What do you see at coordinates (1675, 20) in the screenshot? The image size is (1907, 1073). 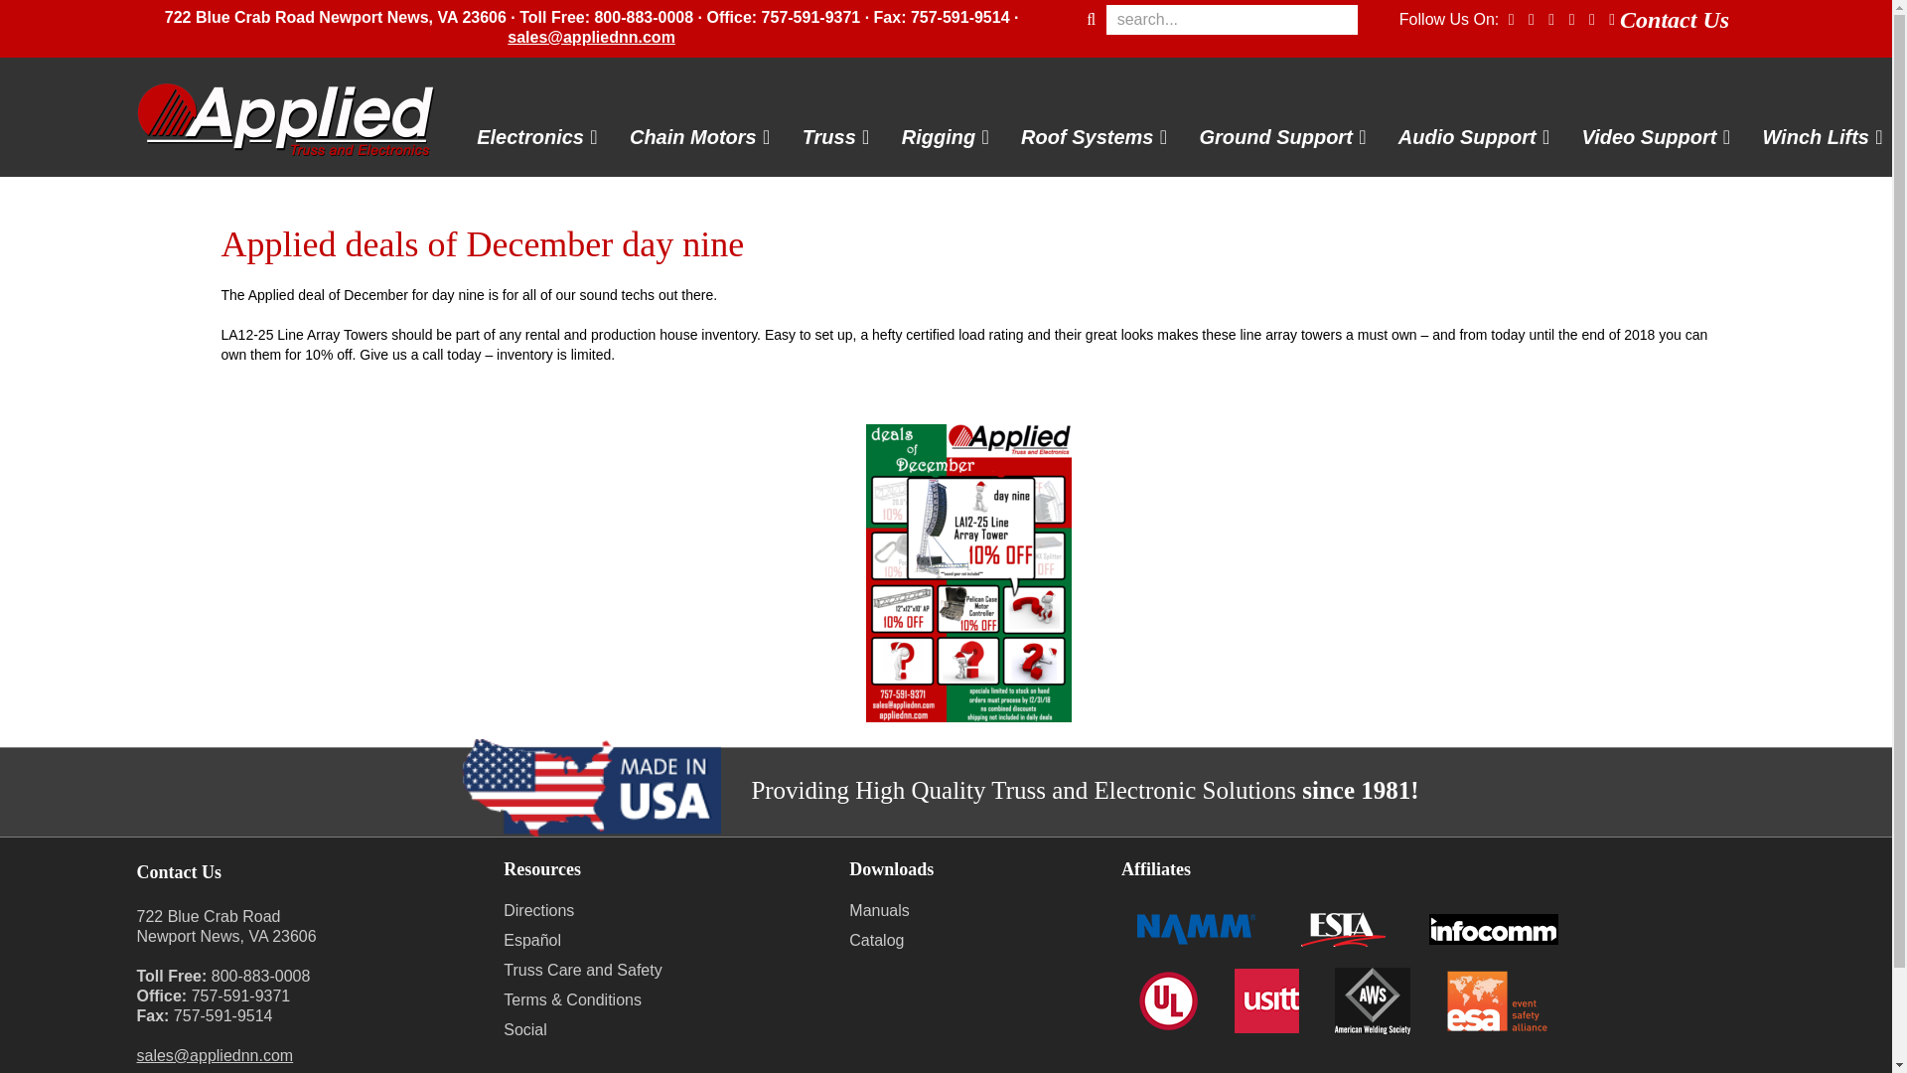 I see `Contact Us` at bounding box center [1675, 20].